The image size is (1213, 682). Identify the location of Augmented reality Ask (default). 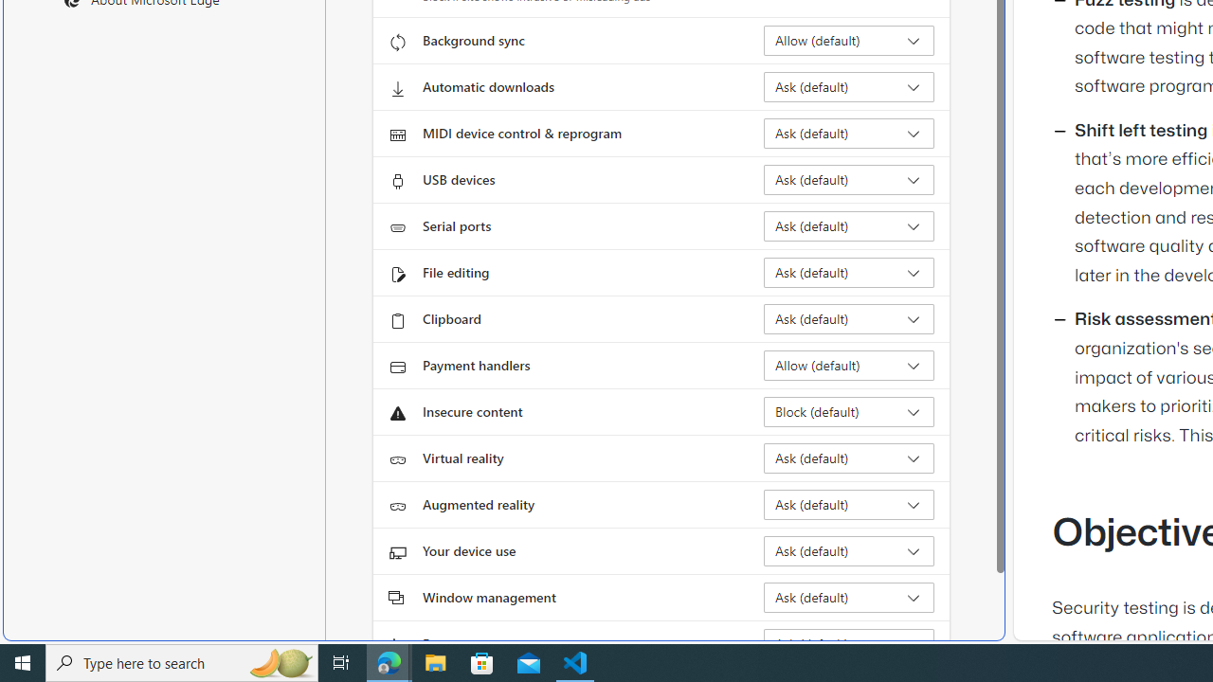
(849, 504).